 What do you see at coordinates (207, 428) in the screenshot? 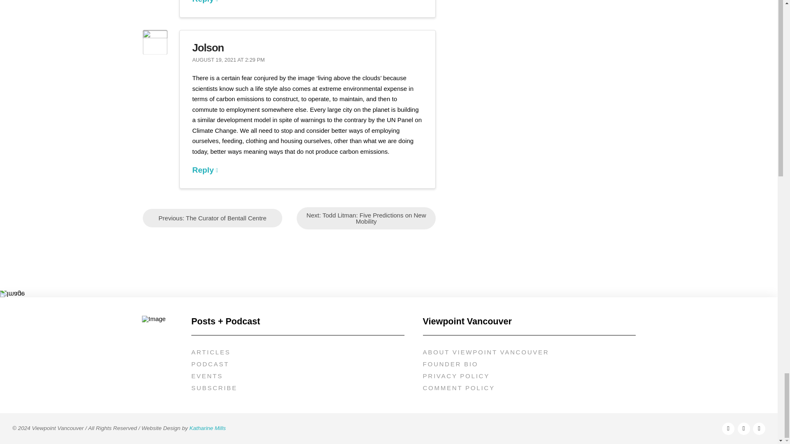
I see `Katharine Mills Website Designer Wordpress Developer` at bounding box center [207, 428].